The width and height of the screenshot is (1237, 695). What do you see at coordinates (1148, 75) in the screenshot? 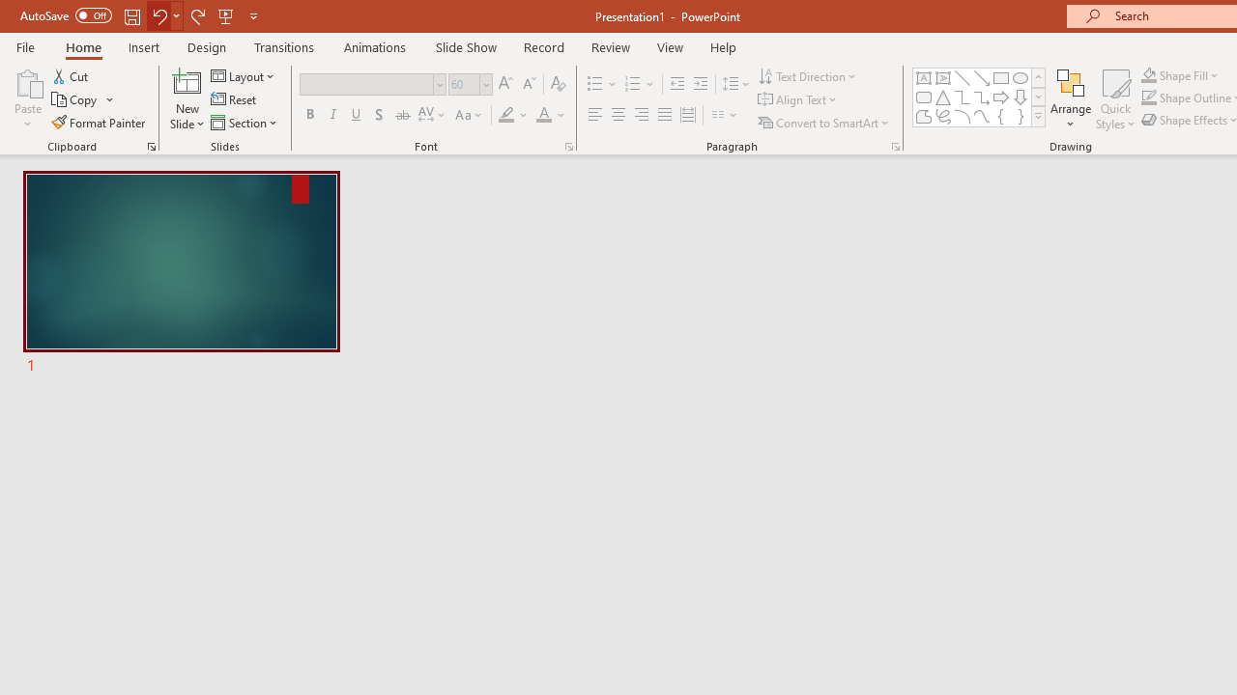
I see `Shape Fill Orange, Accent 2` at bounding box center [1148, 75].